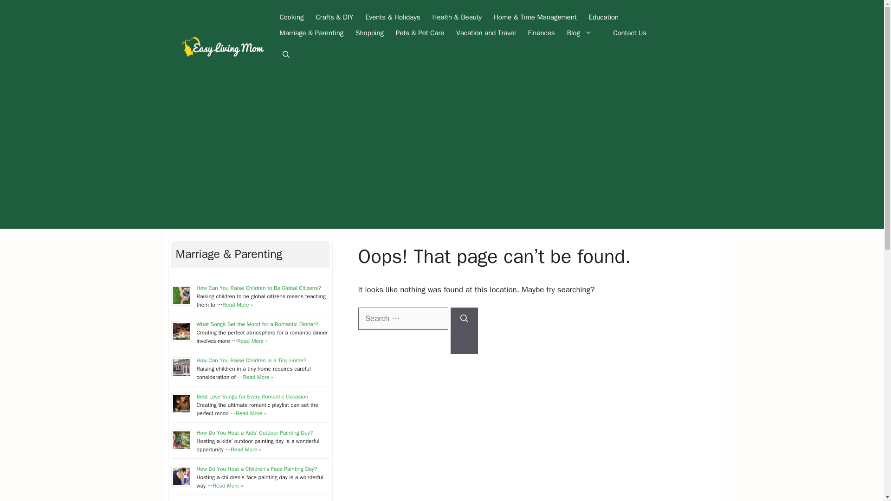  I want to click on Search for:, so click(403, 318).